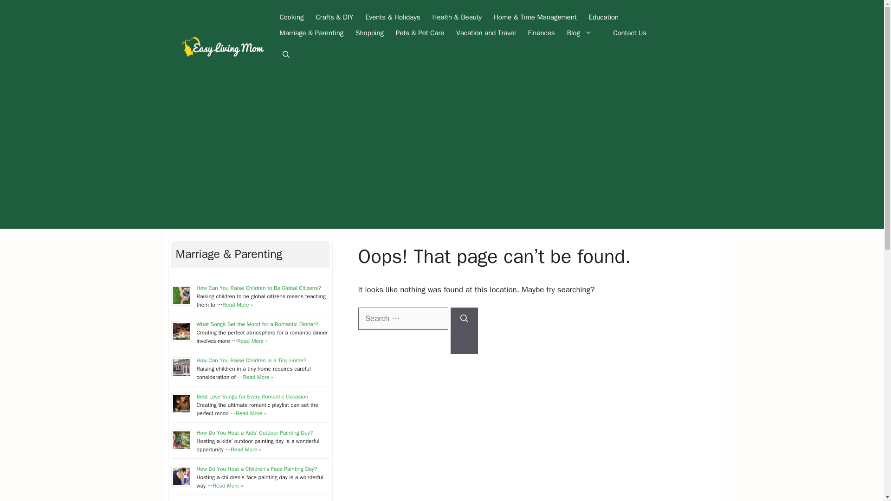  I want to click on Search for:, so click(403, 318).